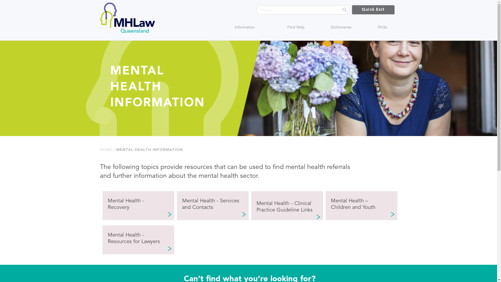 The height and width of the screenshot is (282, 501). What do you see at coordinates (373, 10) in the screenshot?
I see `Quick Exit` at bounding box center [373, 10].